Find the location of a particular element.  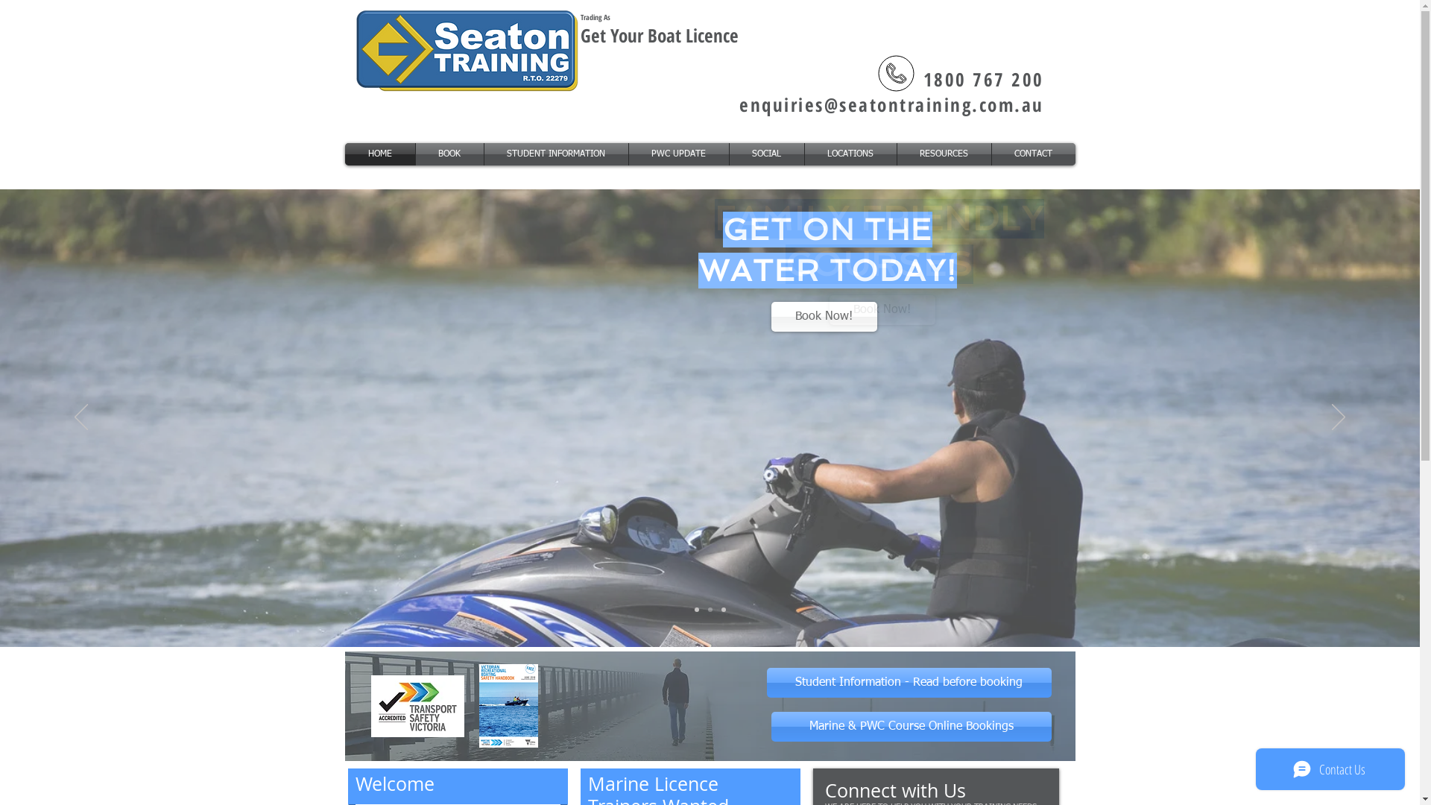

Book Now! is located at coordinates (824, 317).